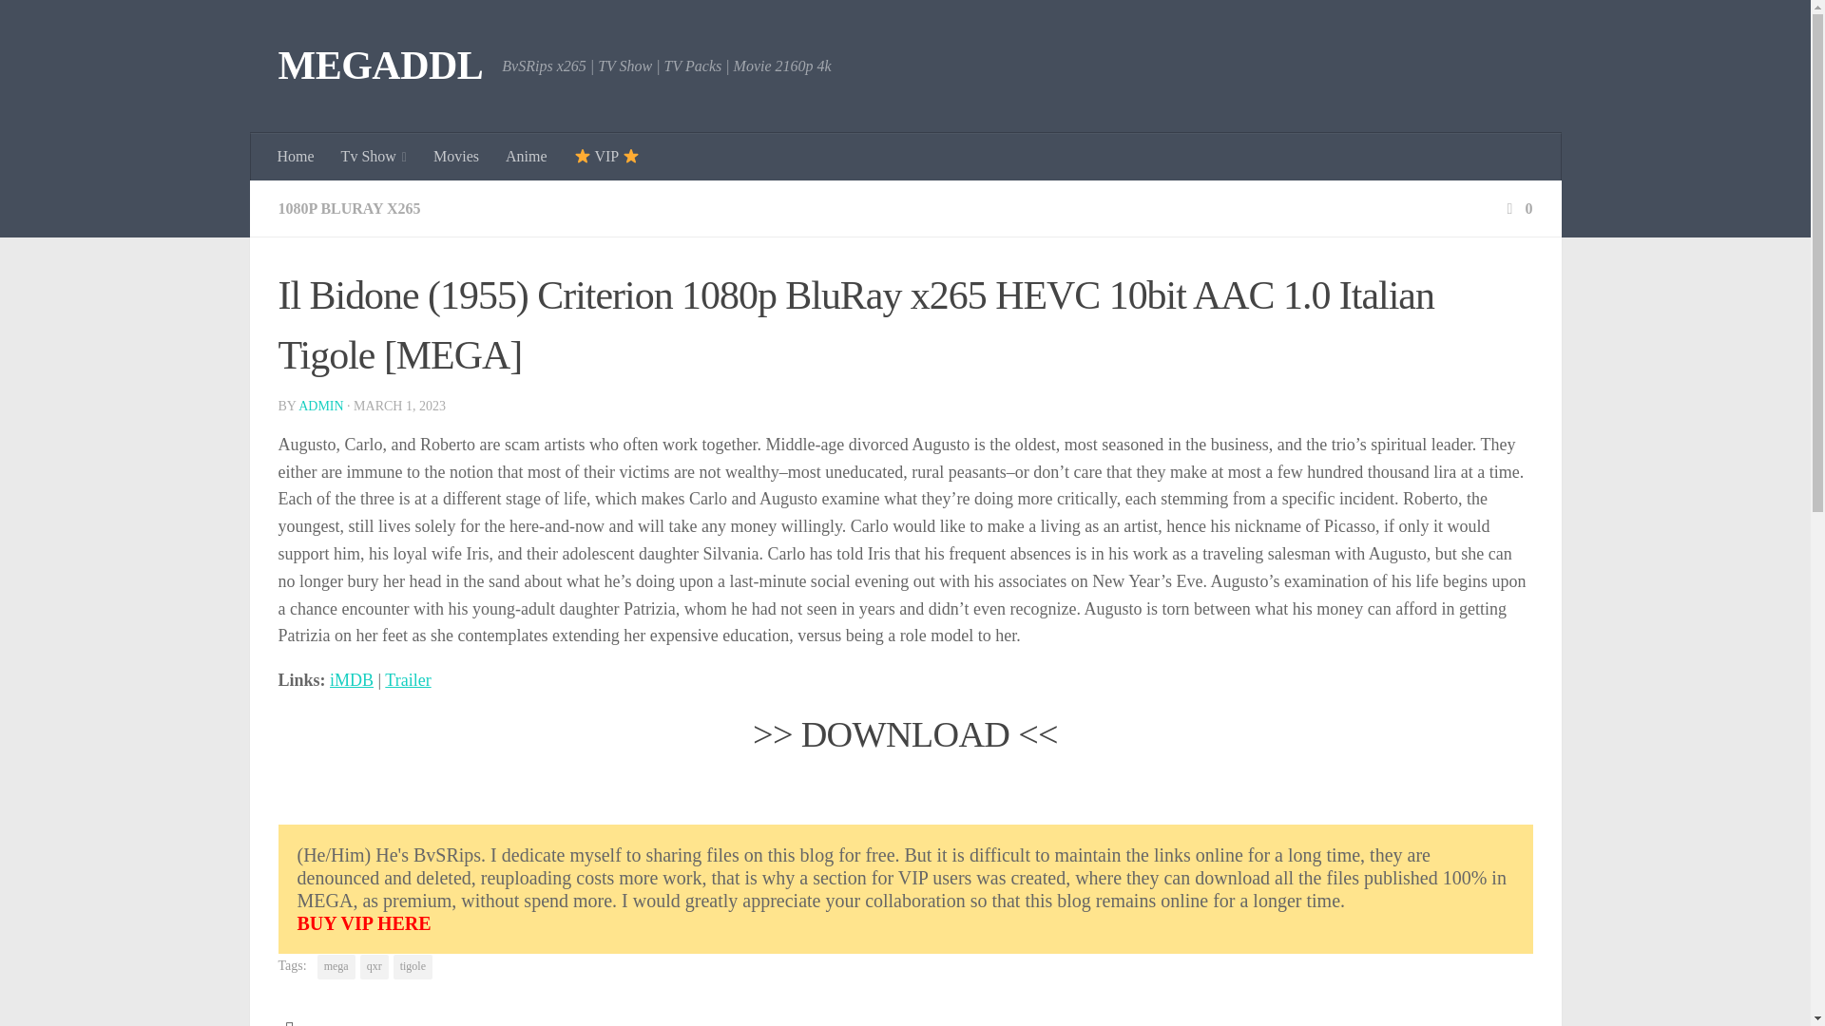 This screenshot has width=1825, height=1026. I want to click on Movies, so click(456, 157).